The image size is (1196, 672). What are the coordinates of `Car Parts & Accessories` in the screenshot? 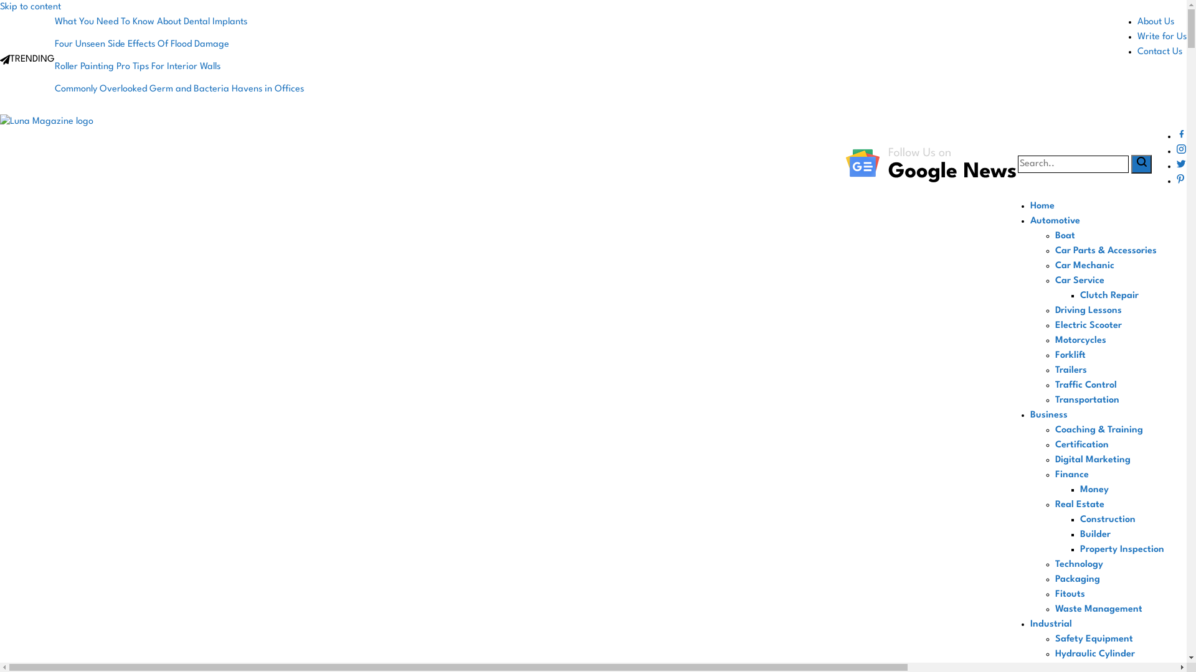 It's located at (1106, 251).